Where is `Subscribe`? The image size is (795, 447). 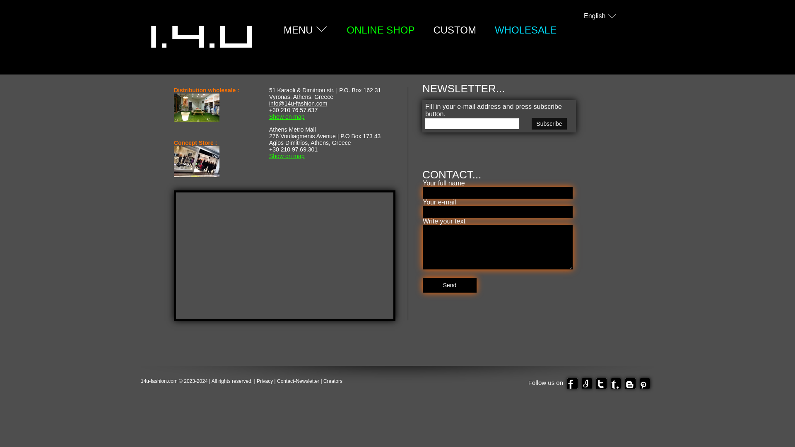 Subscribe is located at coordinates (549, 124).